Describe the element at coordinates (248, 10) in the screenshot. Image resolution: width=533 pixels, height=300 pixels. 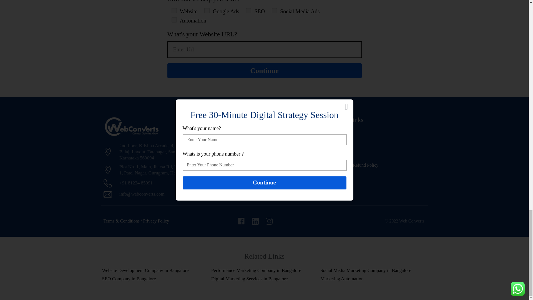
I see `SEO` at that location.